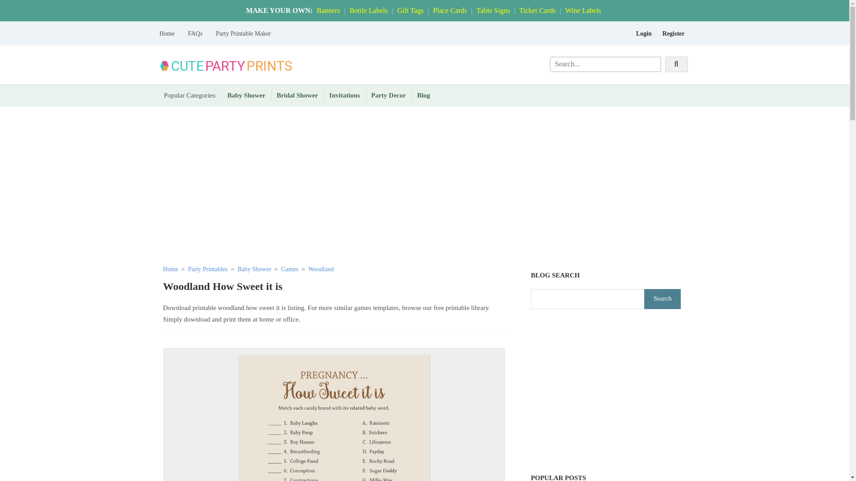  I want to click on Bridal Shower, so click(297, 95).